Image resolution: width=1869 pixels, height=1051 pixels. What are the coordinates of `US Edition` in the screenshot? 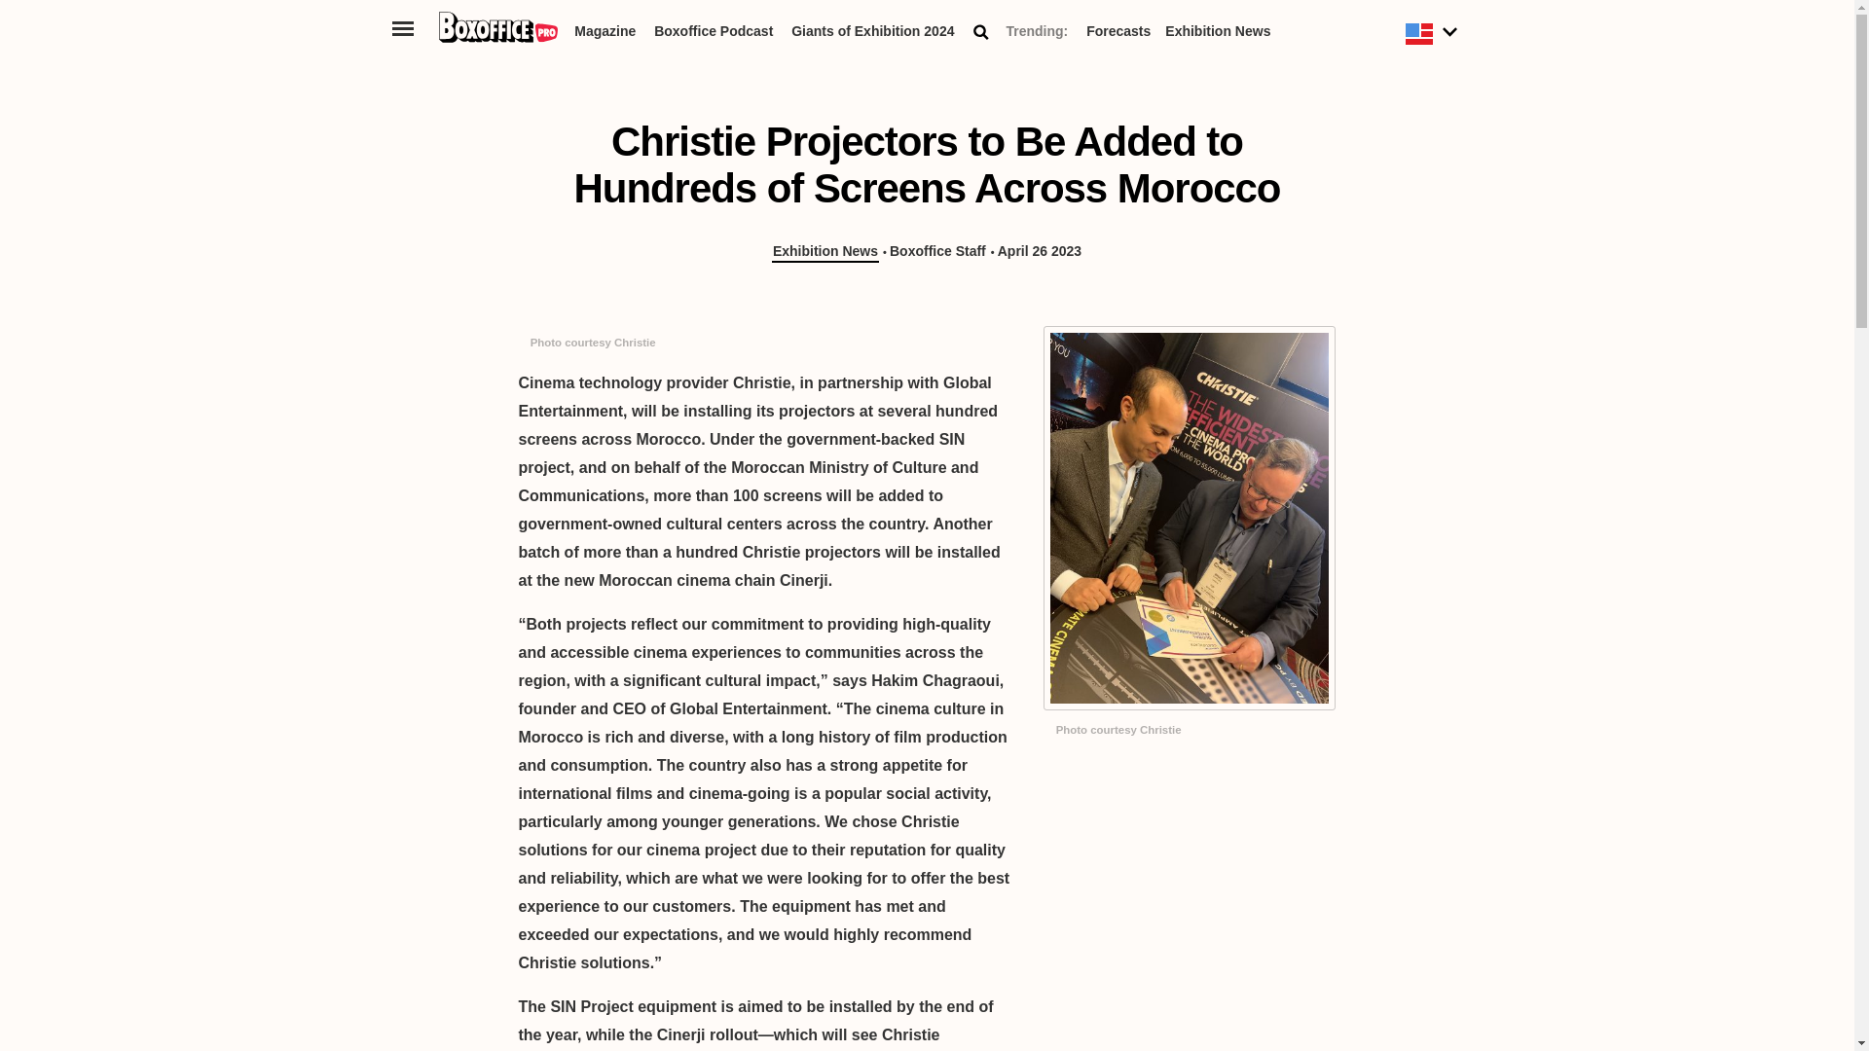 It's located at (1434, 34).